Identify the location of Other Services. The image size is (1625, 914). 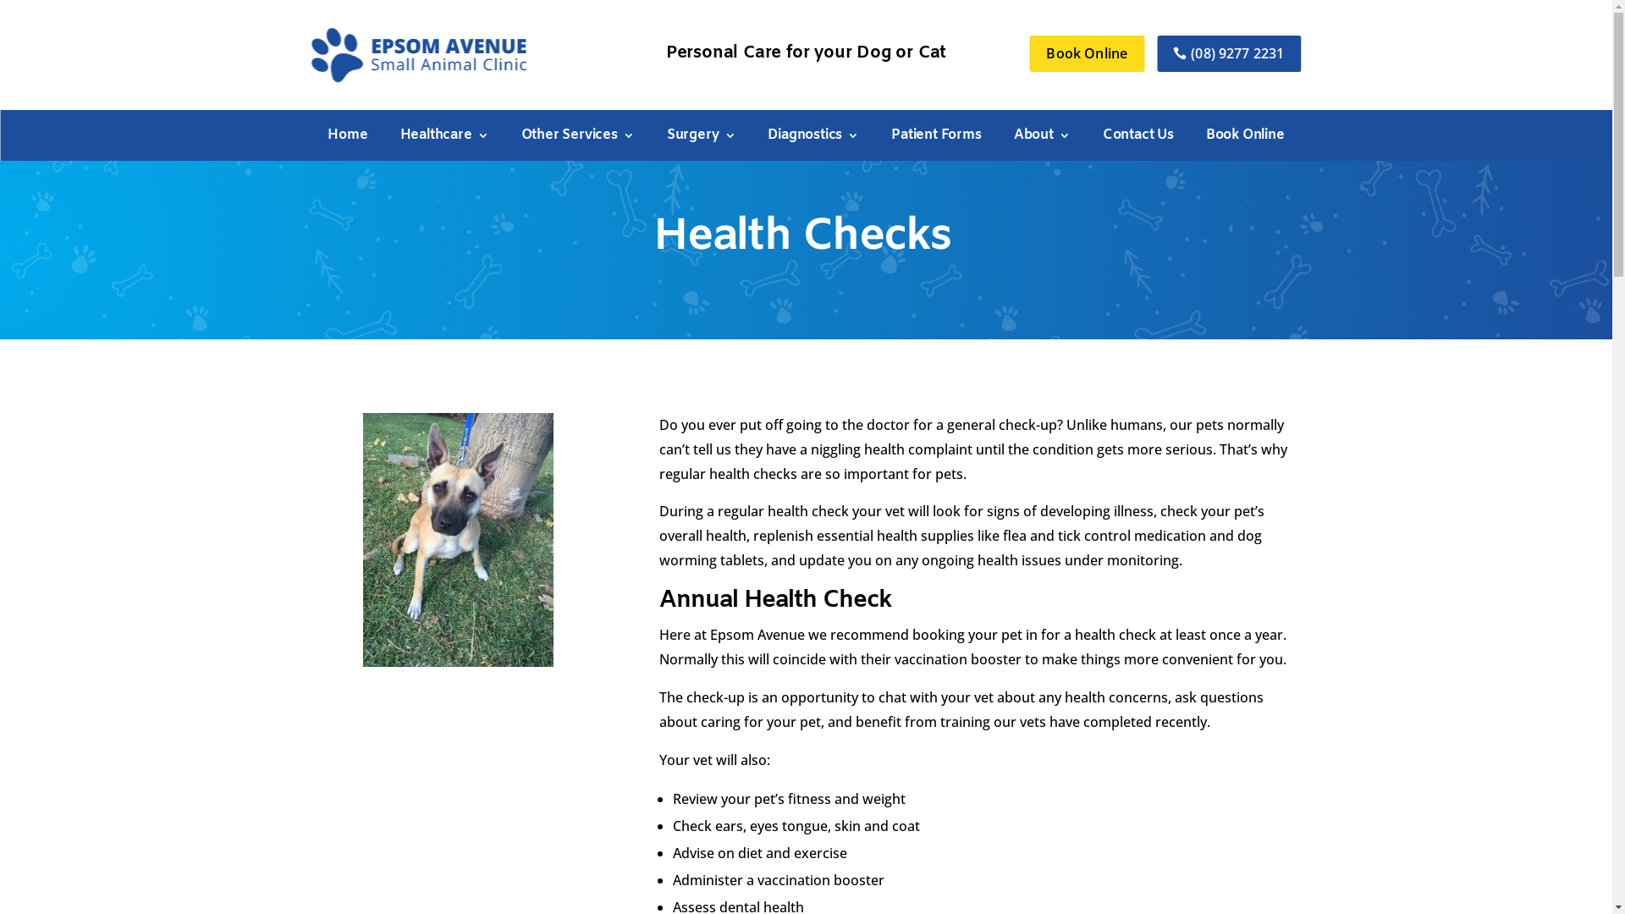
(578, 139).